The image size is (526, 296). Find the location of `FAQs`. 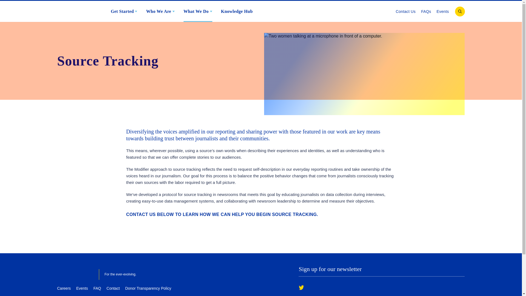

FAQs is located at coordinates (426, 11).